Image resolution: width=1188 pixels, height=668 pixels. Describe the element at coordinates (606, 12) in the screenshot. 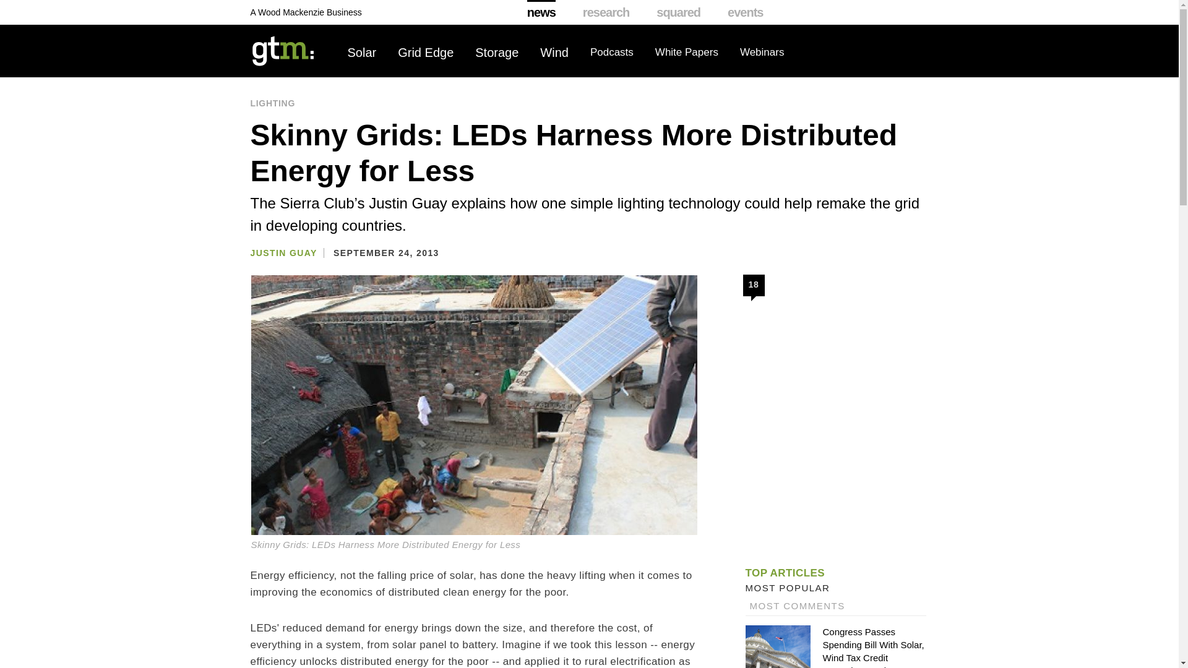

I see `research` at that location.